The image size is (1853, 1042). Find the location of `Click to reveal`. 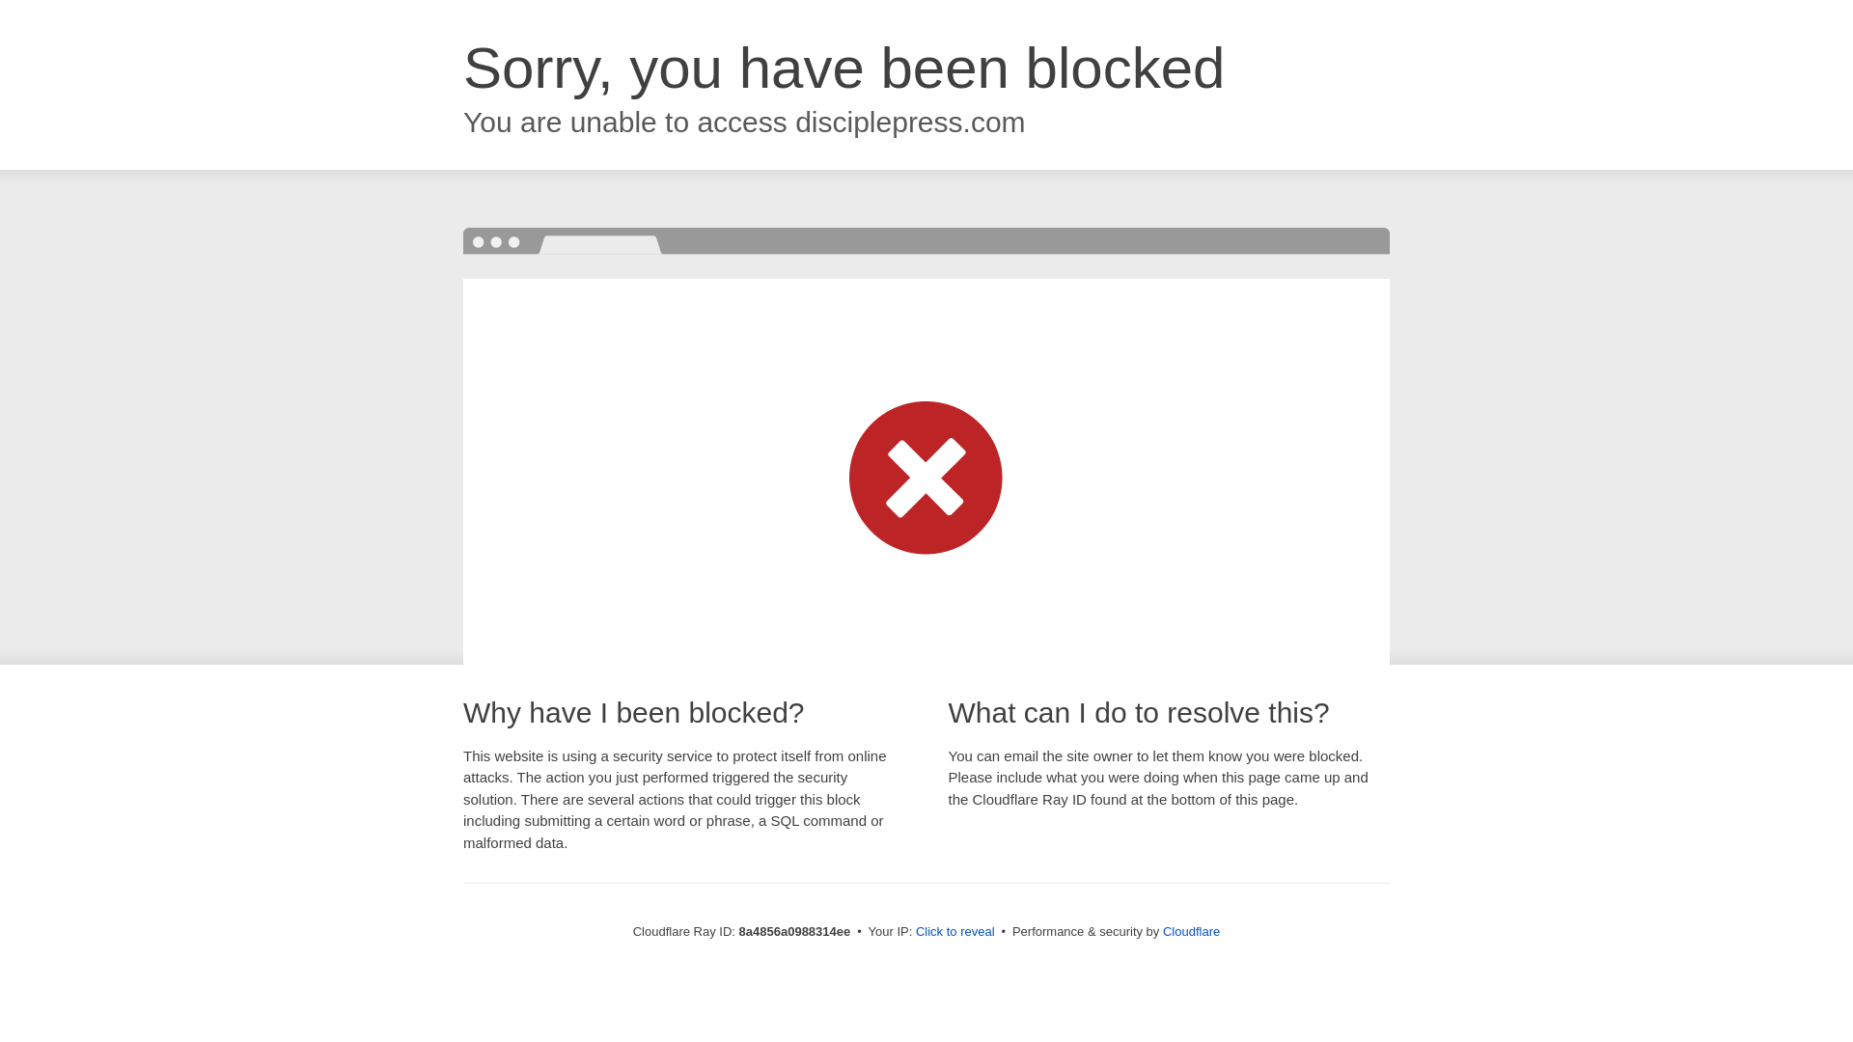

Click to reveal is located at coordinates (955, 932).